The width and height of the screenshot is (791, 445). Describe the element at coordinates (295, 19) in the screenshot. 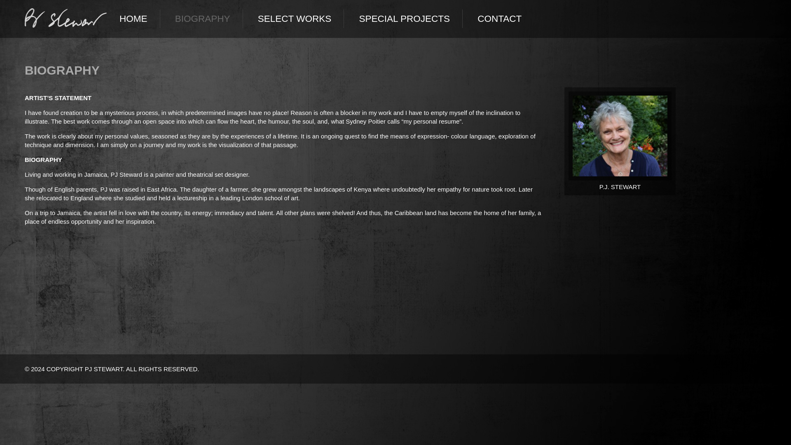

I see `SELECT WORKS` at that location.